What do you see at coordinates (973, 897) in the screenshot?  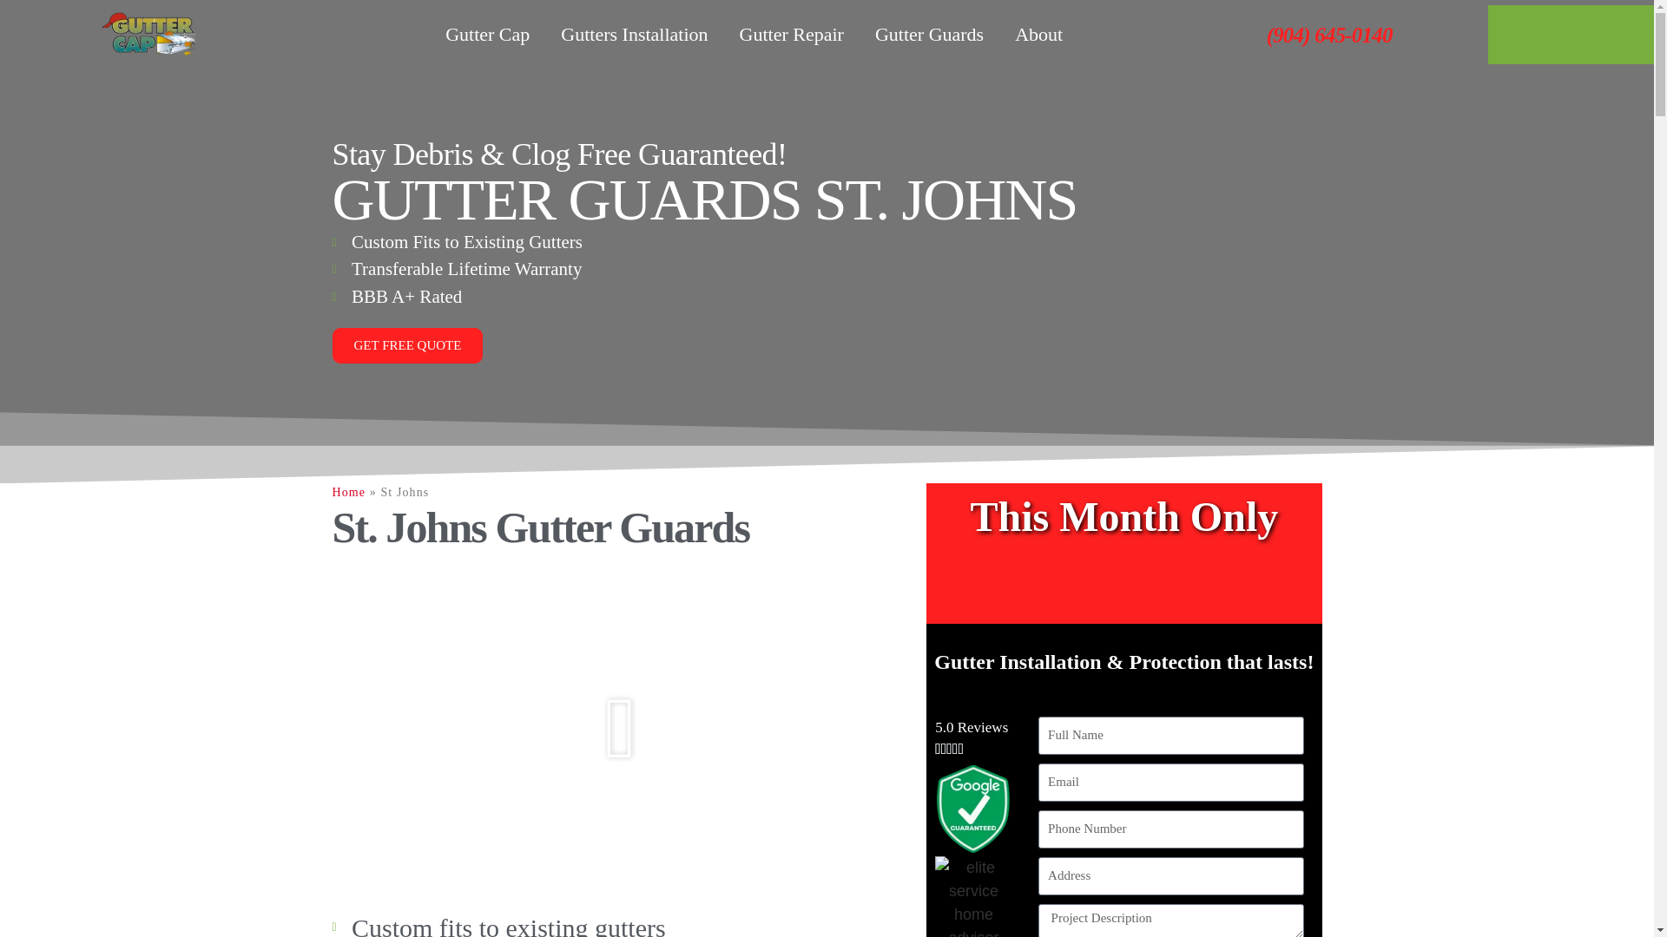 I see `elite service home advisor gutter cap of florida` at bounding box center [973, 897].